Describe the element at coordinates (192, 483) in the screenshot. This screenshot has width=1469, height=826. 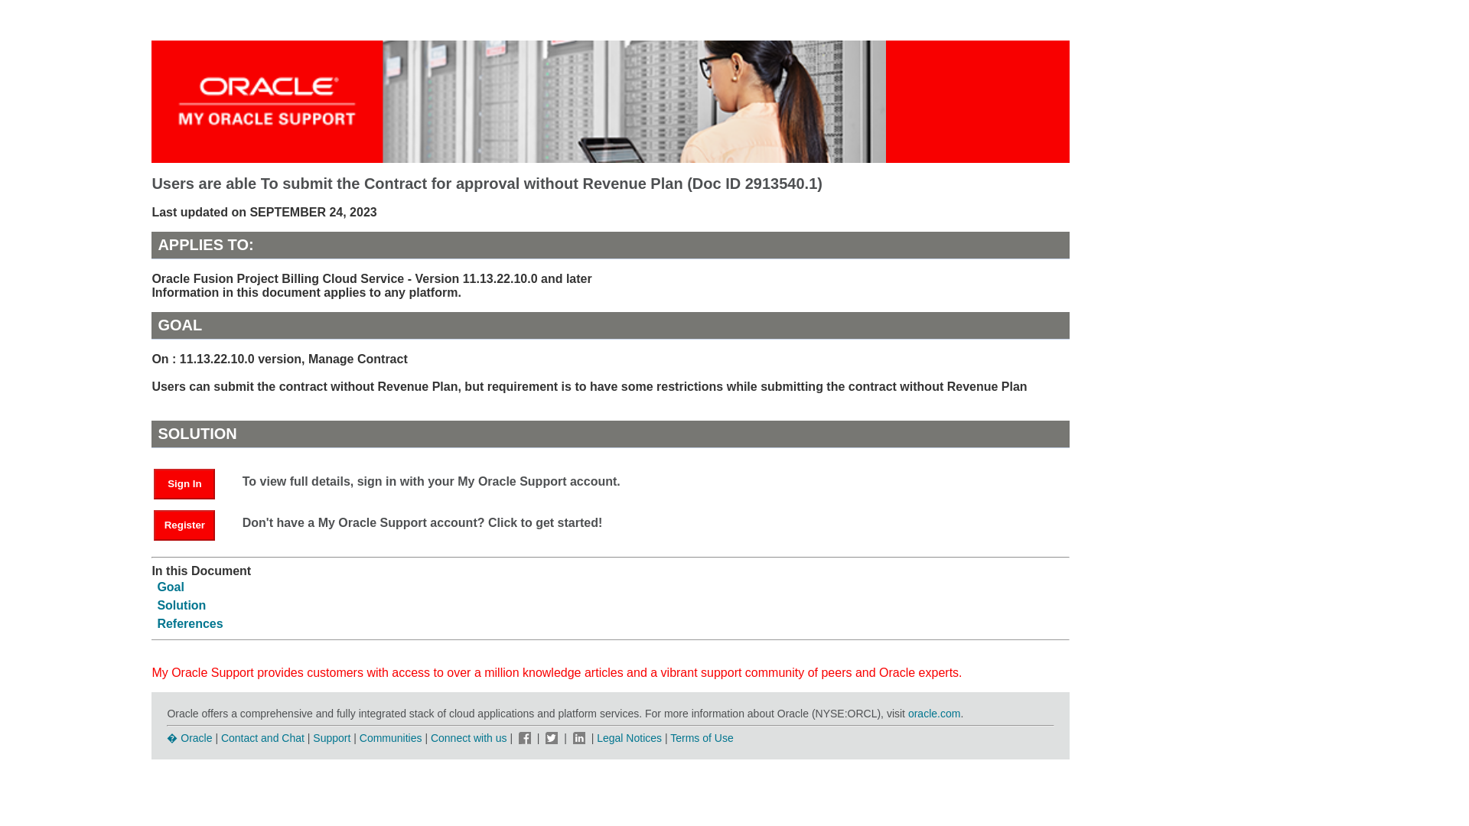
I see `Sign In` at that location.